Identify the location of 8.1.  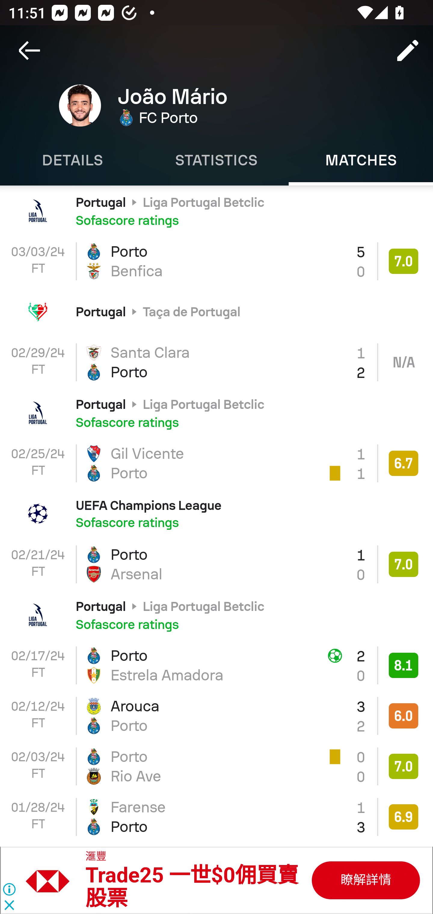
(404, 665).